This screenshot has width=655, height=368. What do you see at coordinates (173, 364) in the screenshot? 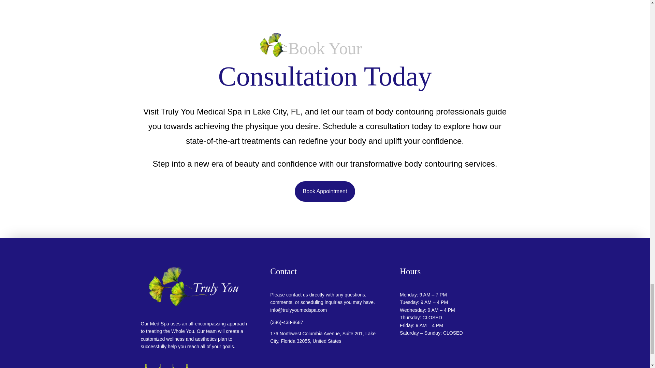
I see `Follow on TikTok` at bounding box center [173, 364].